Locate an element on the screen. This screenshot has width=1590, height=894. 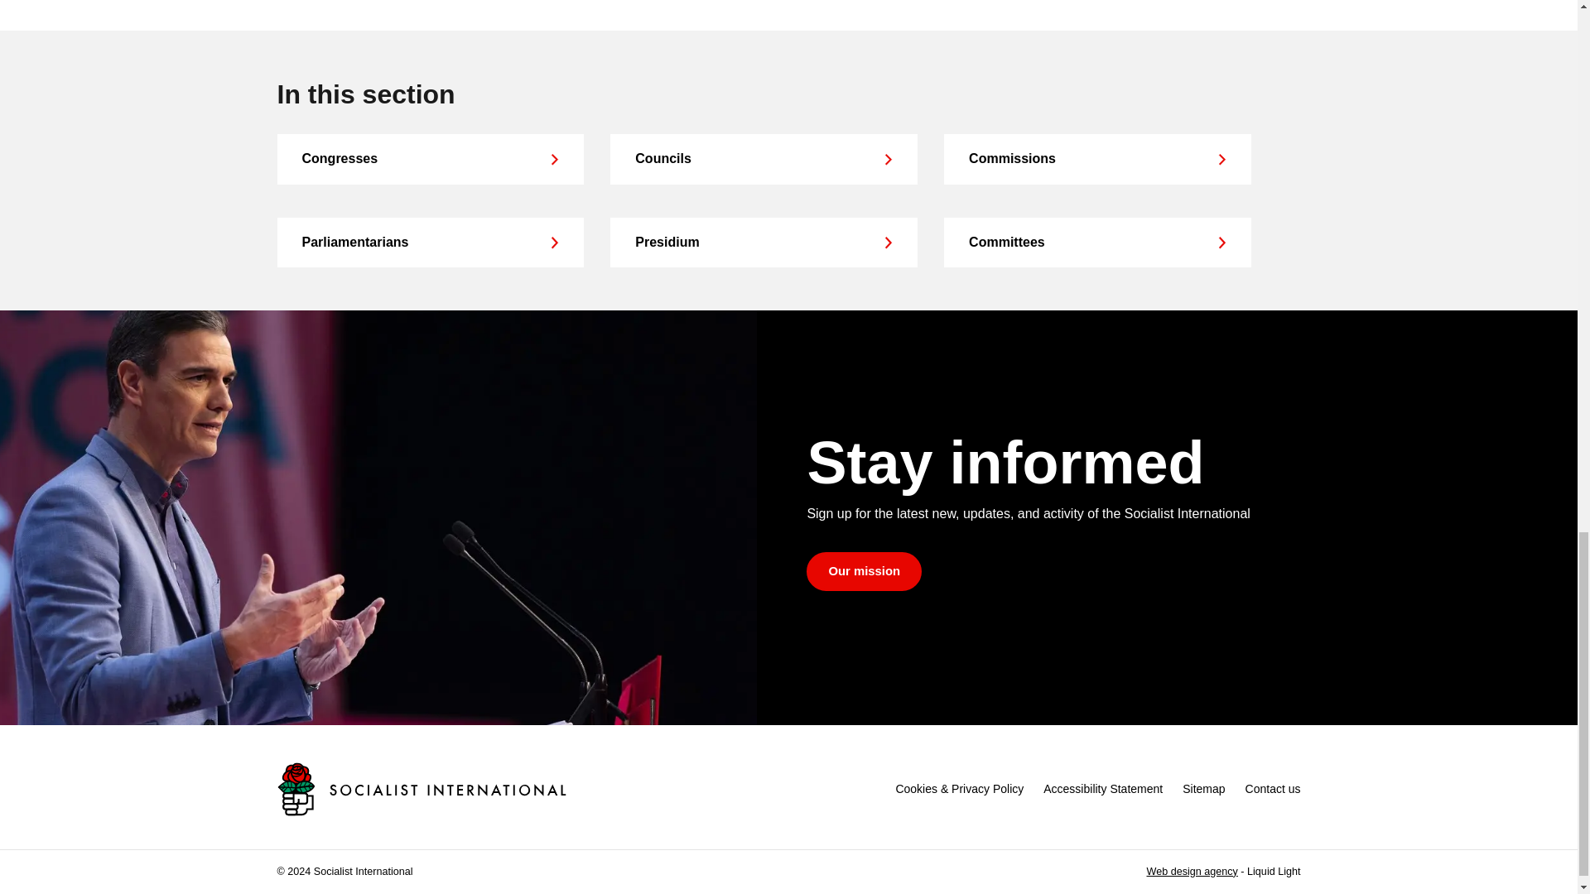
Parliamentarians is located at coordinates (431, 242).